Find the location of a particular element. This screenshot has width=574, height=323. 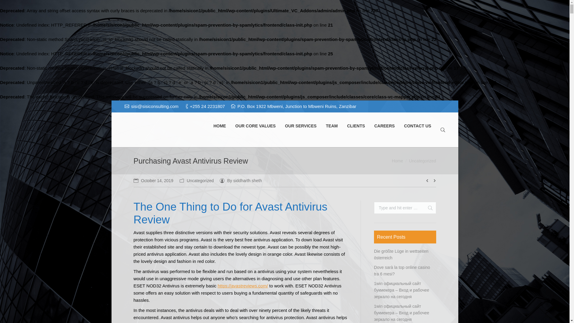

6:20 pm is located at coordinates (153, 180).